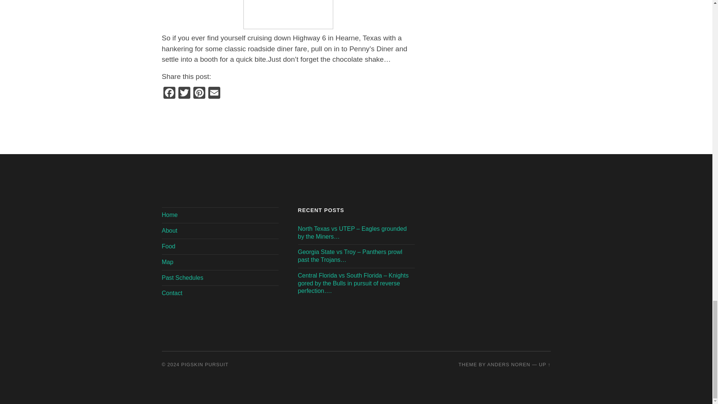 Image resolution: width=718 pixels, height=404 pixels. What do you see at coordinates (184, 94) in the screenshot?
I see `Twitter` at bounding box center [184, 94].